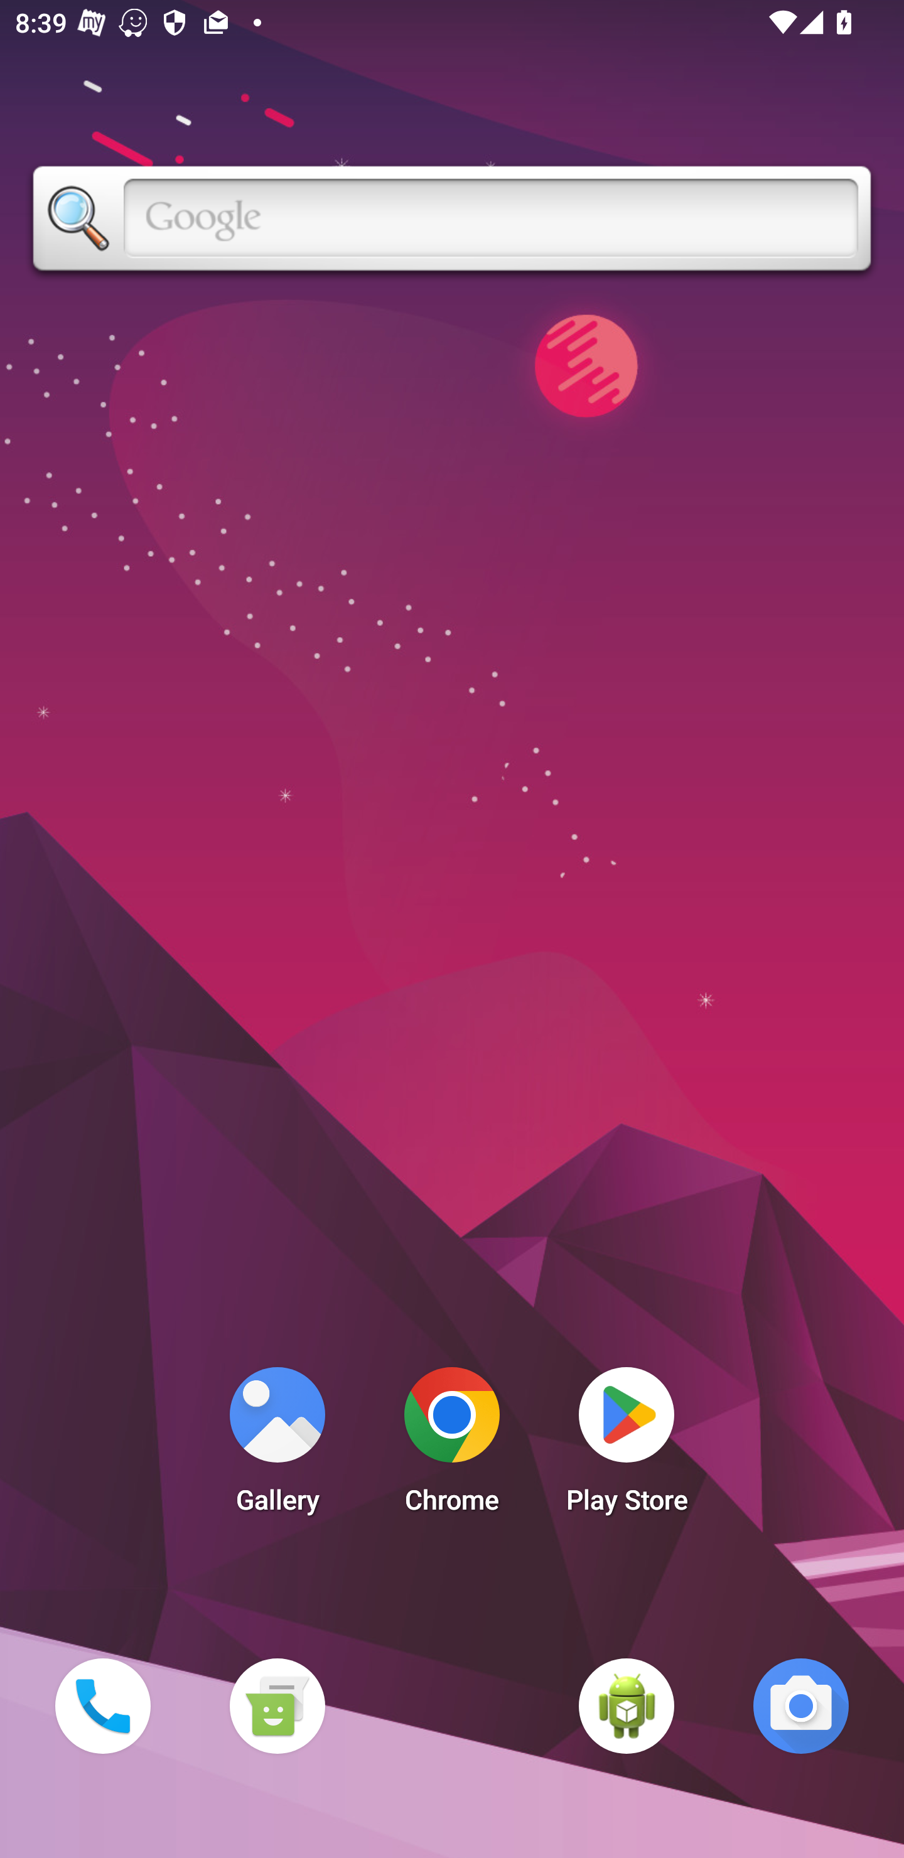 This screenshot has height=1858, width=904. Describe the element at coordinates (627, 1446) in the screenshot. I see `Play Store` at that location.